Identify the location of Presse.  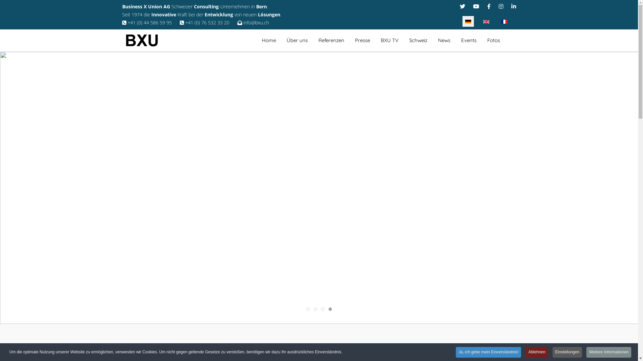
(362, 40).